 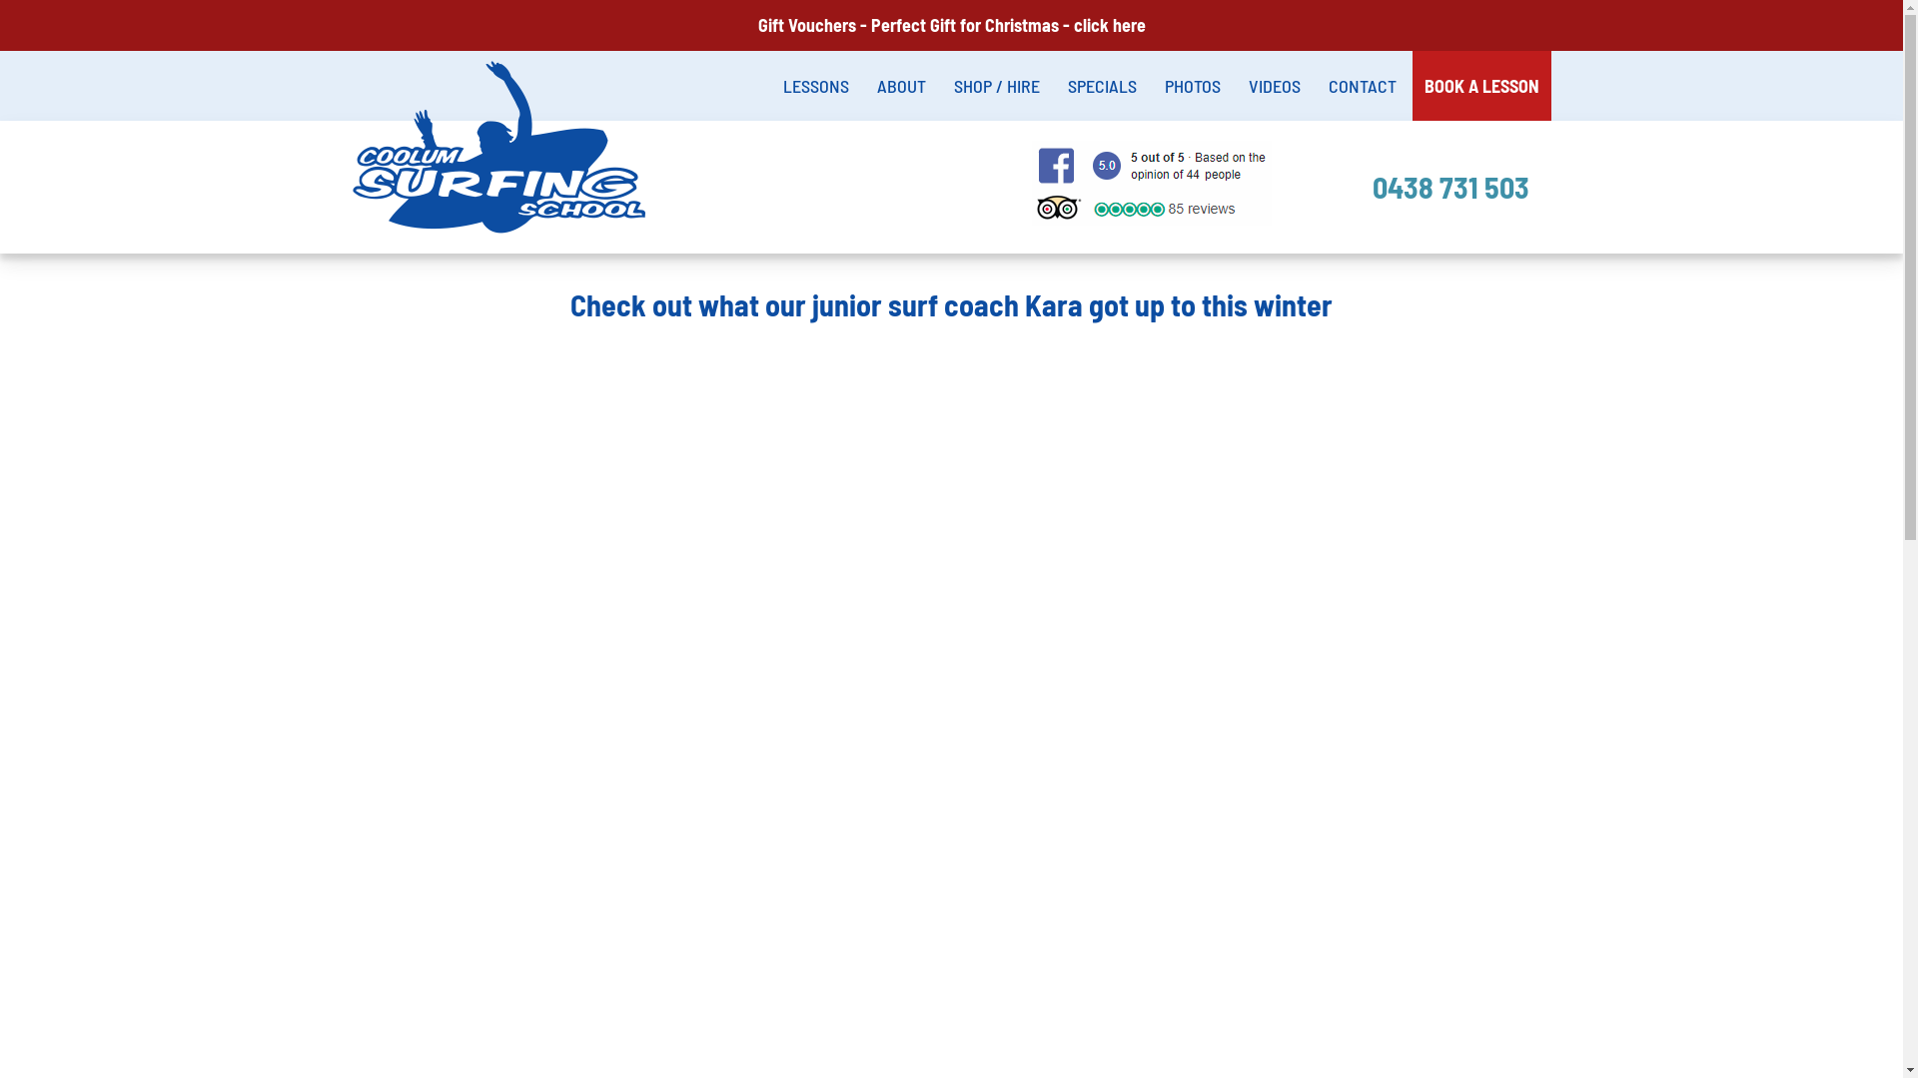 I want to click on SPECIALS, so click(x=1101, y=86).